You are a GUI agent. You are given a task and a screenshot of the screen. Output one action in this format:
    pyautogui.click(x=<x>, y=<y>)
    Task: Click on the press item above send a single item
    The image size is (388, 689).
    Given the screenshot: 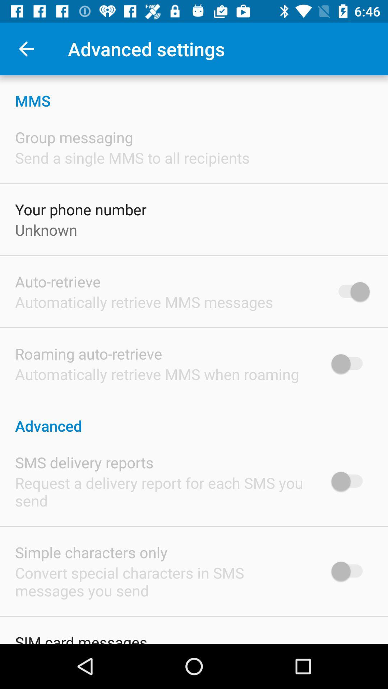 What is the action you would take?
    pyautogui.click(x=74, y=137)
    